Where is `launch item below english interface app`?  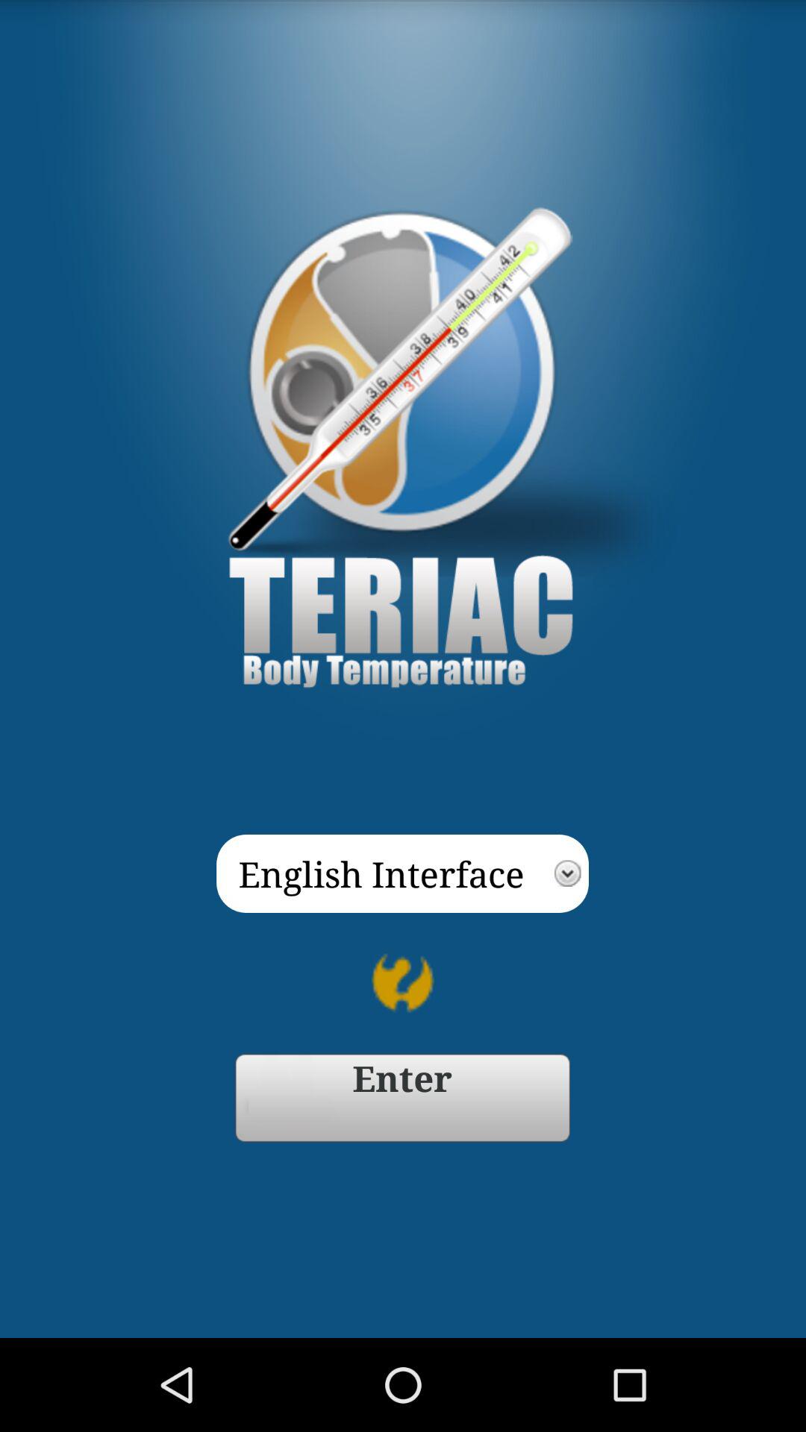 launch item below english interface app is located at coordinates (402, 983).